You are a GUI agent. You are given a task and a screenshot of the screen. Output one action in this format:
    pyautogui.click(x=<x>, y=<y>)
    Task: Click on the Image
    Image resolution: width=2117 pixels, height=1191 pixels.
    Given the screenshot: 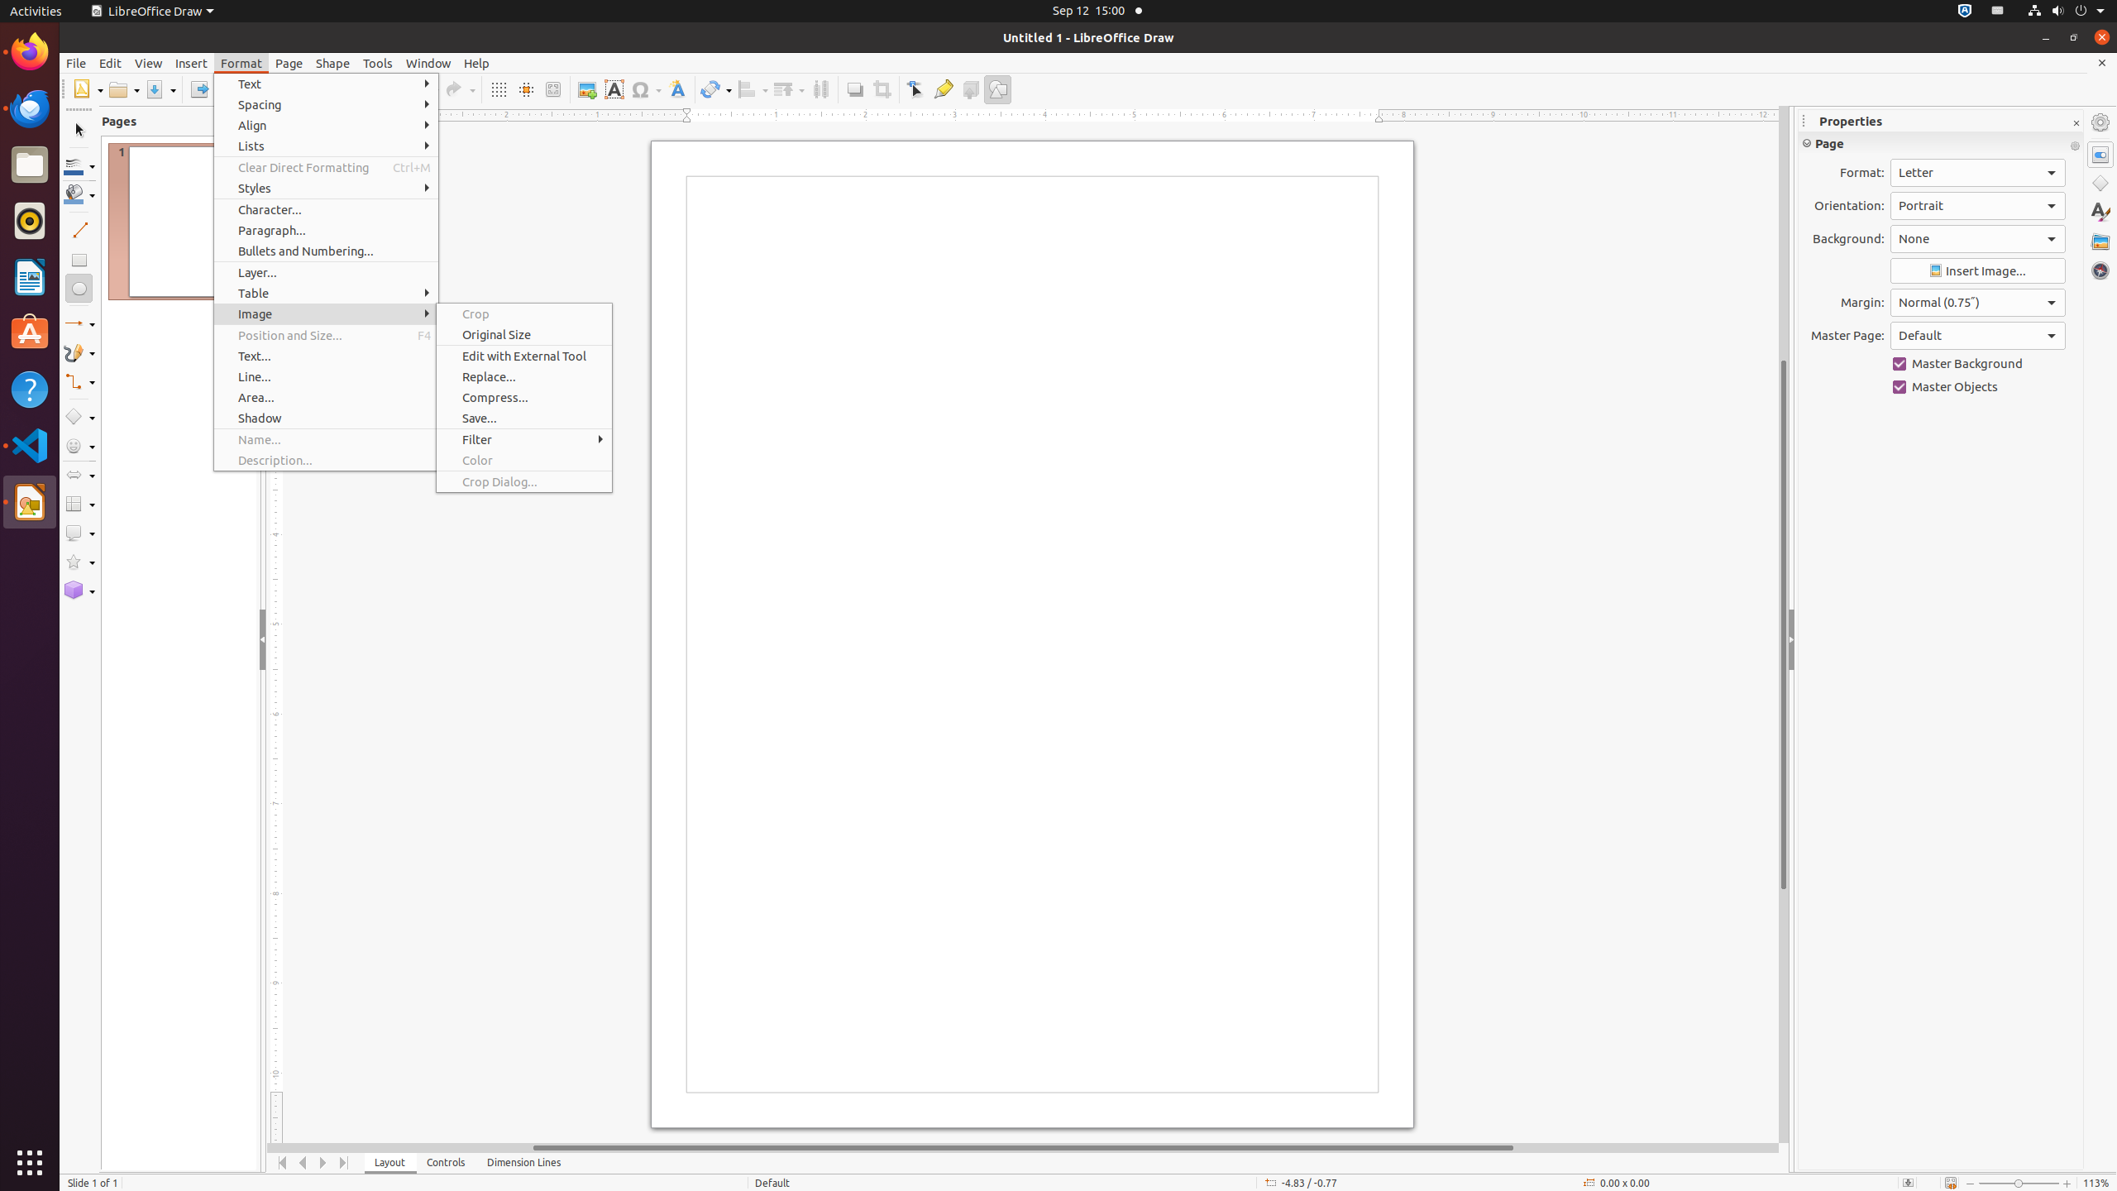 What is the action you would take?
    pyautogui.click(x=326, y=313)
    